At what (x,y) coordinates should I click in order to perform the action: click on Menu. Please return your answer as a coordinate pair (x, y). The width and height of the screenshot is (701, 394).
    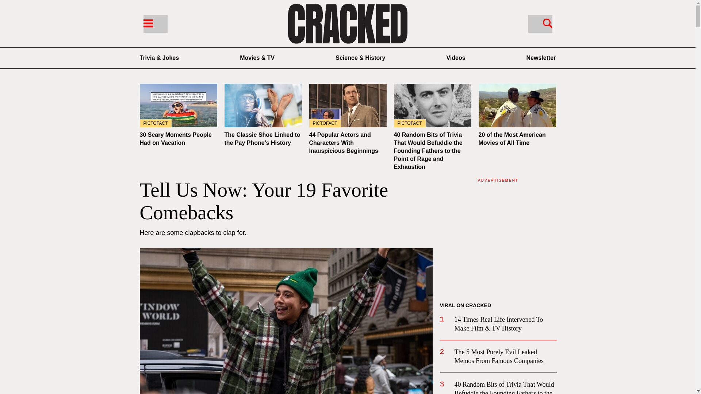
    Looking at the image, I should click on (148, 23).